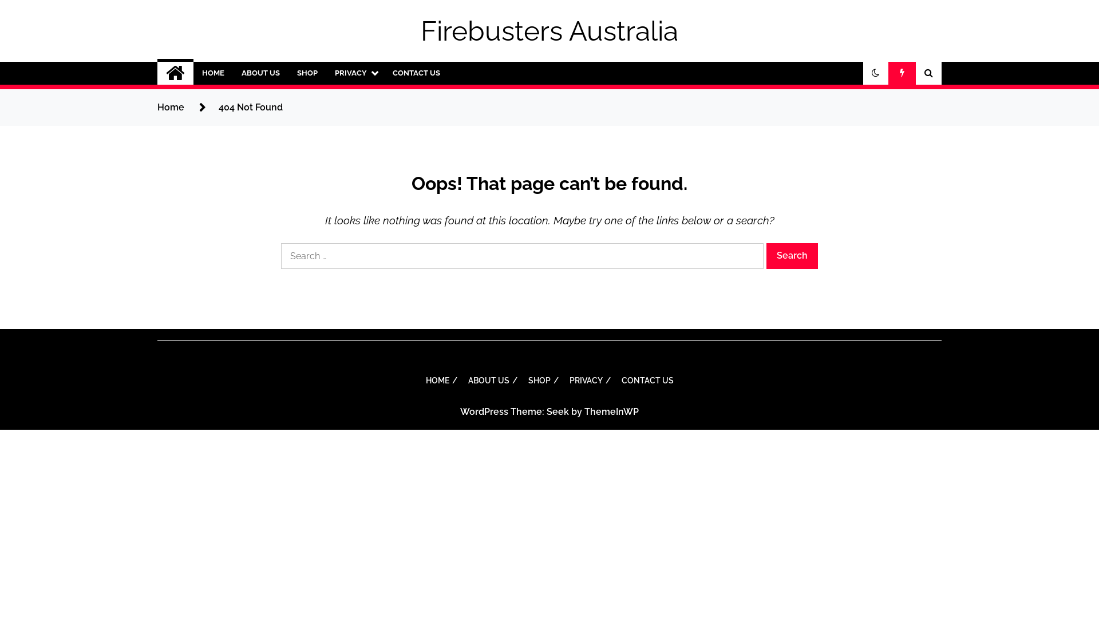 This screenshot has width=1099, height=618. Describe the element at coordinates (588, 381) in the screenshot. I see `PRIVACY` at that location.